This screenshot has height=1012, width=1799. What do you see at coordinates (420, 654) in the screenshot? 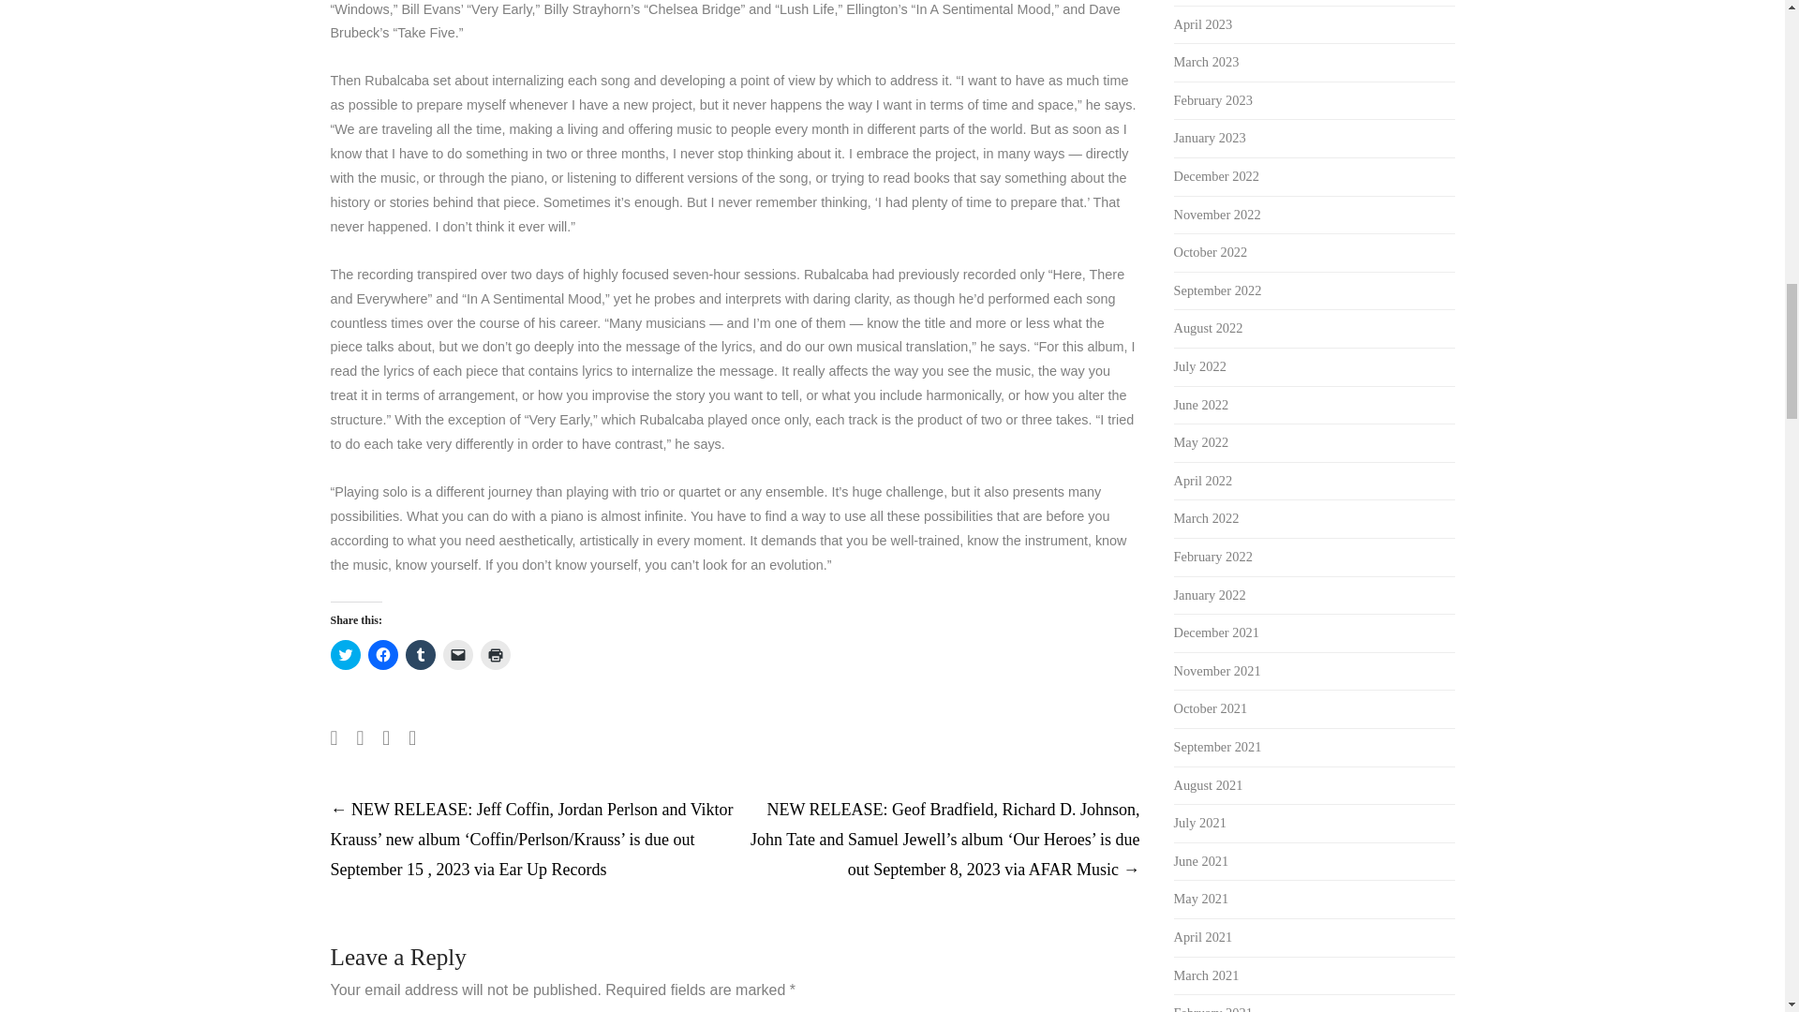
I see `Click to share on Tumblr` at bounding box center [420, 654].